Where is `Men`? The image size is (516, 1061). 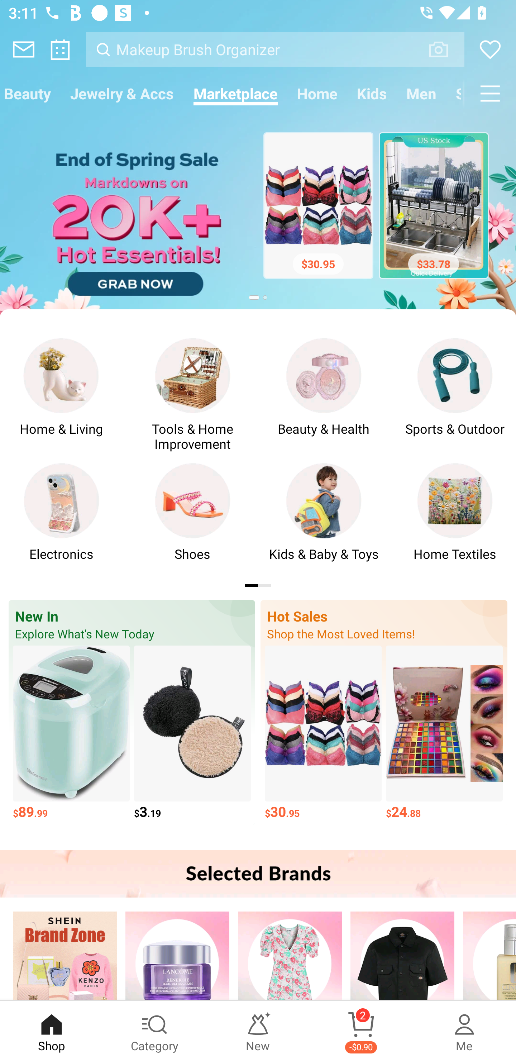 Men is located at coordinates (421, 93).